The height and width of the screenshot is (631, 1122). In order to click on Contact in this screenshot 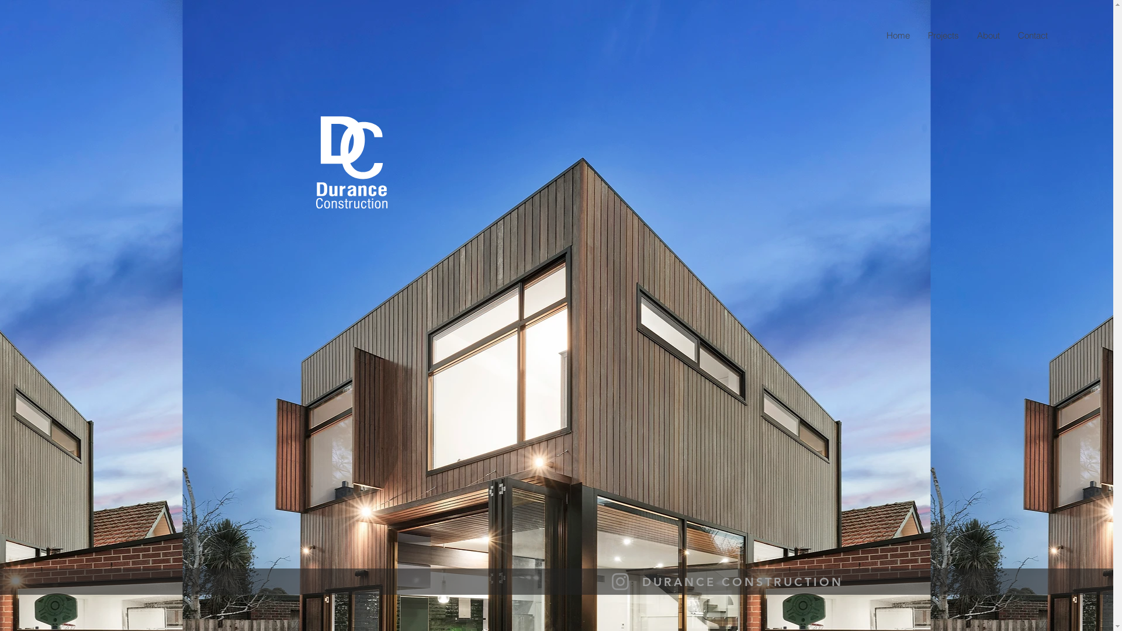, I will do `click(1033, 35)`.